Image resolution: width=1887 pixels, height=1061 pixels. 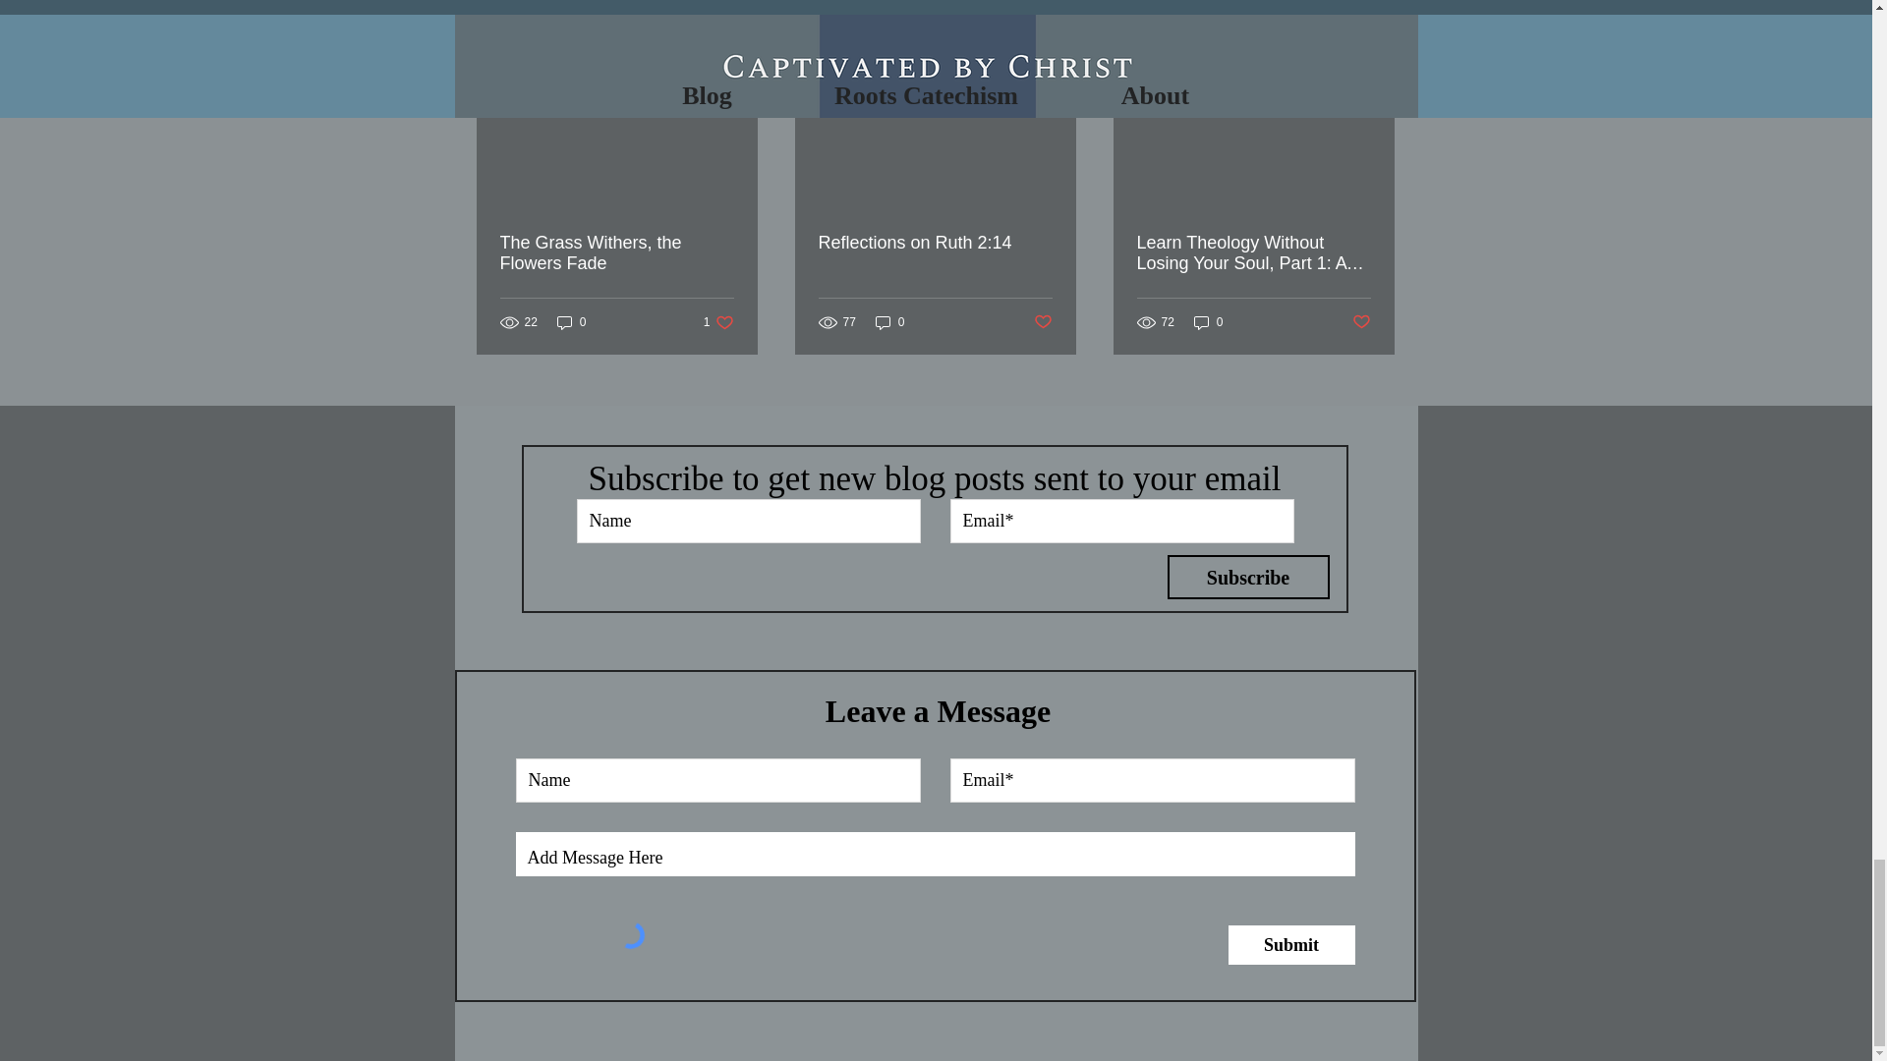 What do you see at coordinates (1291, 944) in the screenshot?
I see `Post not marked as liked` at bounding box center [1291, 944].